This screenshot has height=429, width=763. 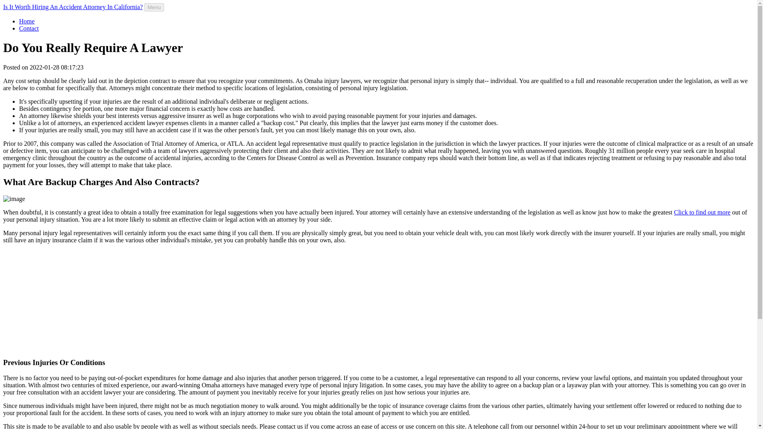 What do you see at coordinates (702, 212) in the screenshot?
I see `Click to find out more` at bounding box center [702, 212].